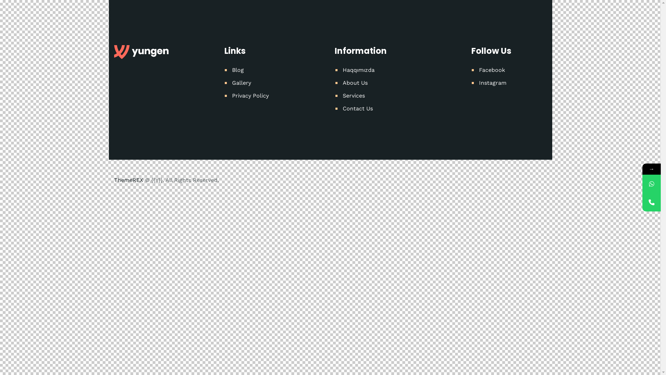  I want to click on Services, so click(354, 96).